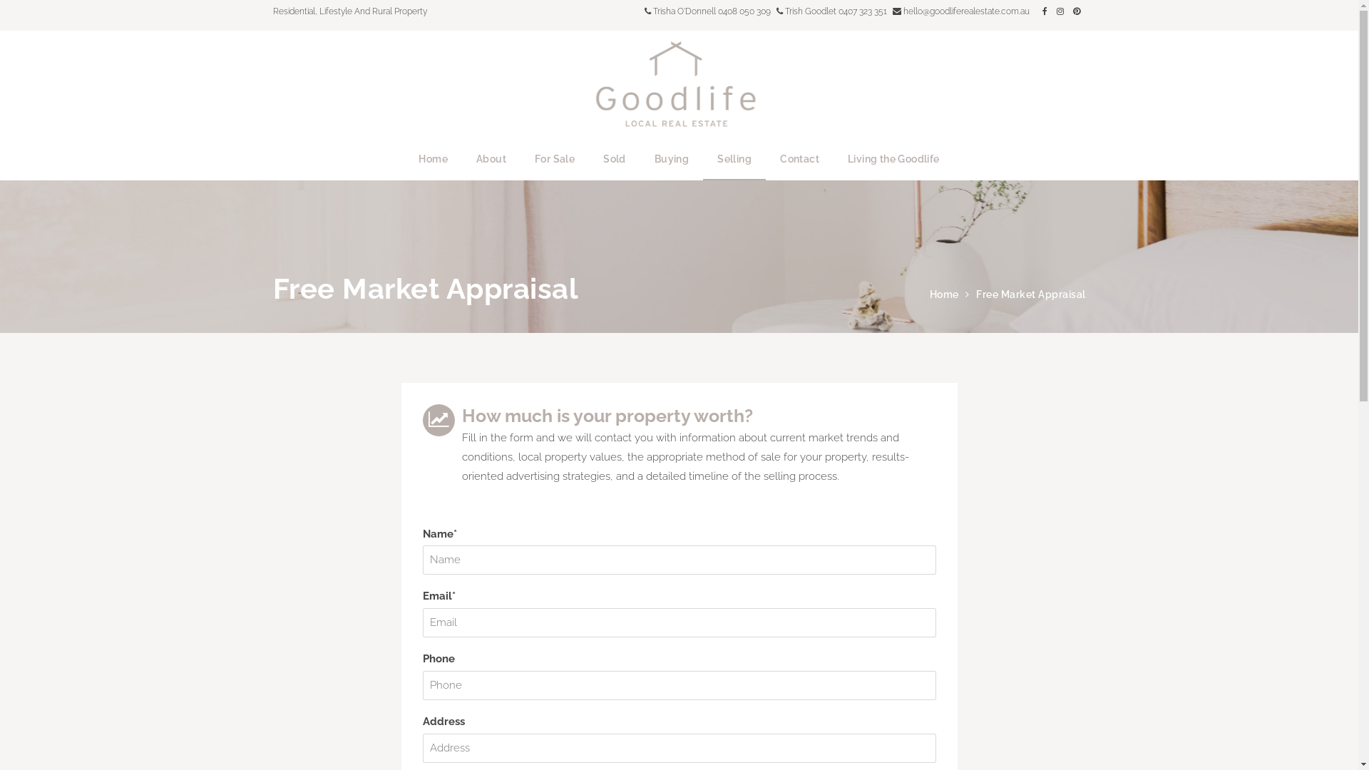 This screenshot has width=1369, height=770. I want to click on About, so click(491, 159).